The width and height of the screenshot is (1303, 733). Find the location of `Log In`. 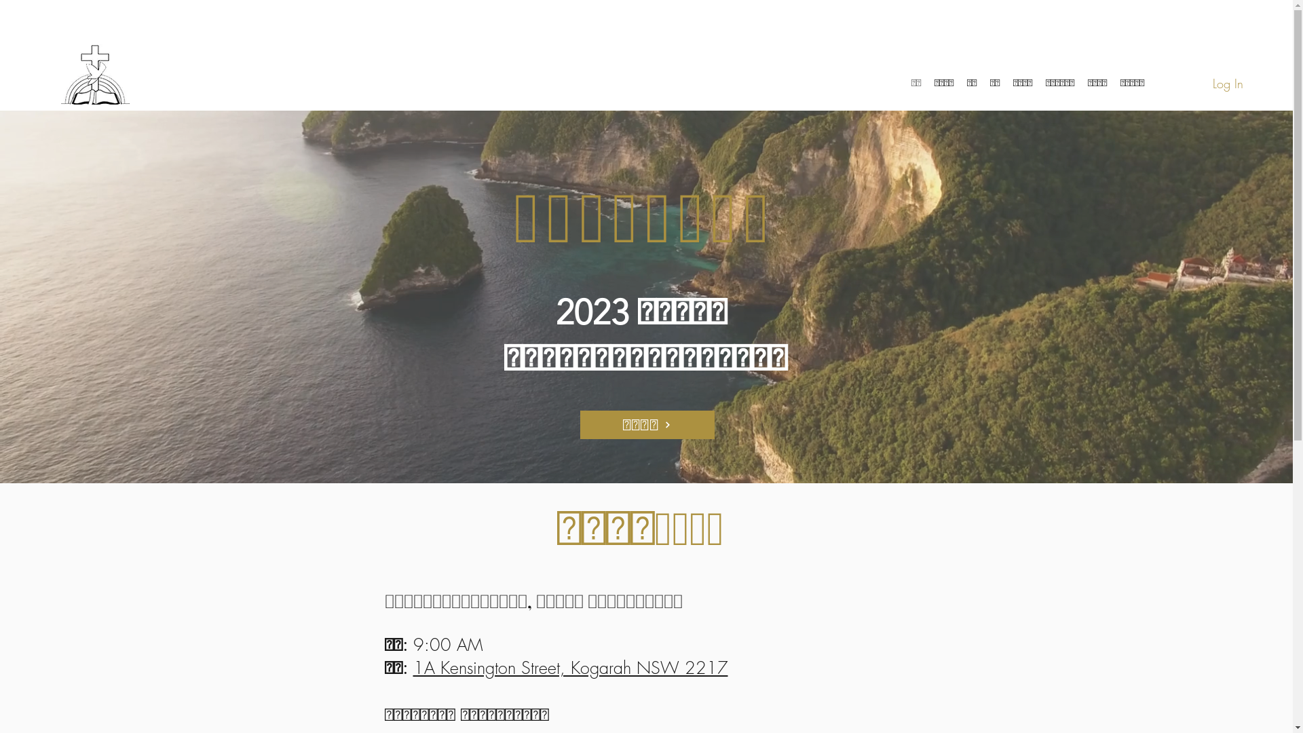

Log In is located at coordinates (1228, 84).